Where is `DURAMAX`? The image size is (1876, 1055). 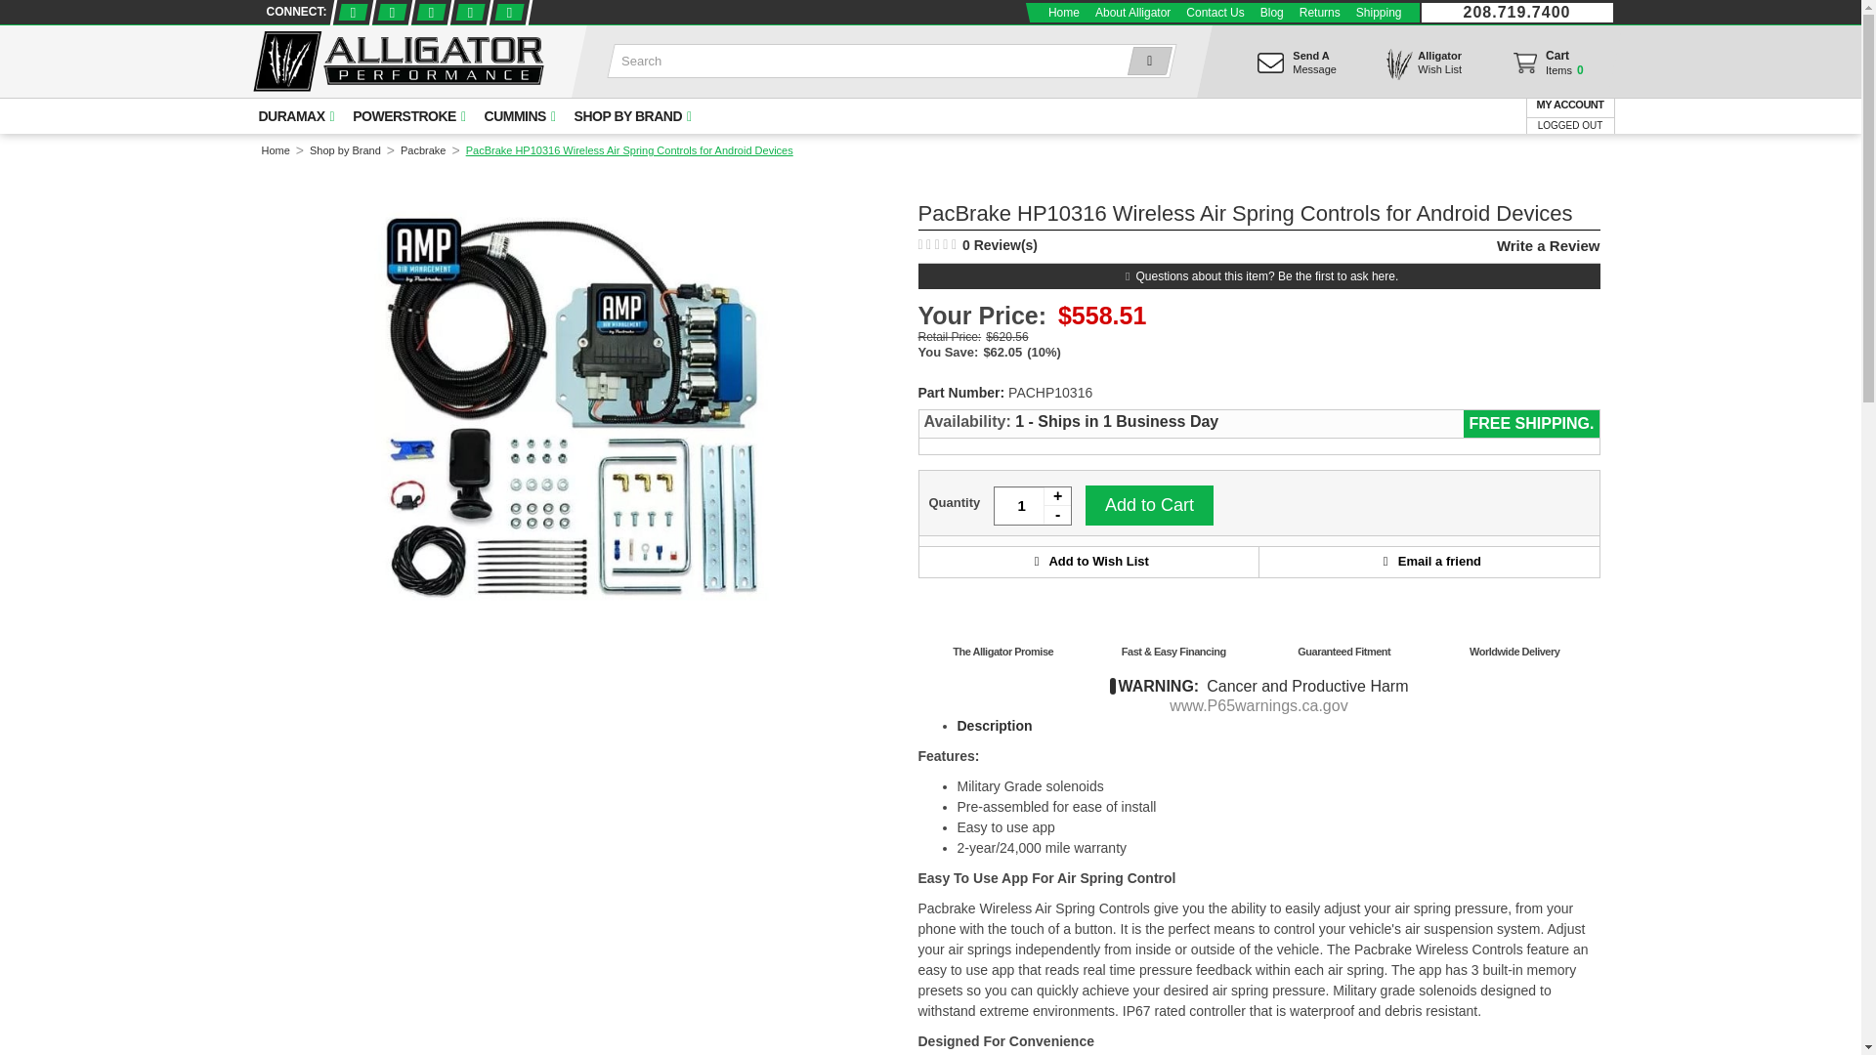
DURAMAX is located at coordinates (293, 116).